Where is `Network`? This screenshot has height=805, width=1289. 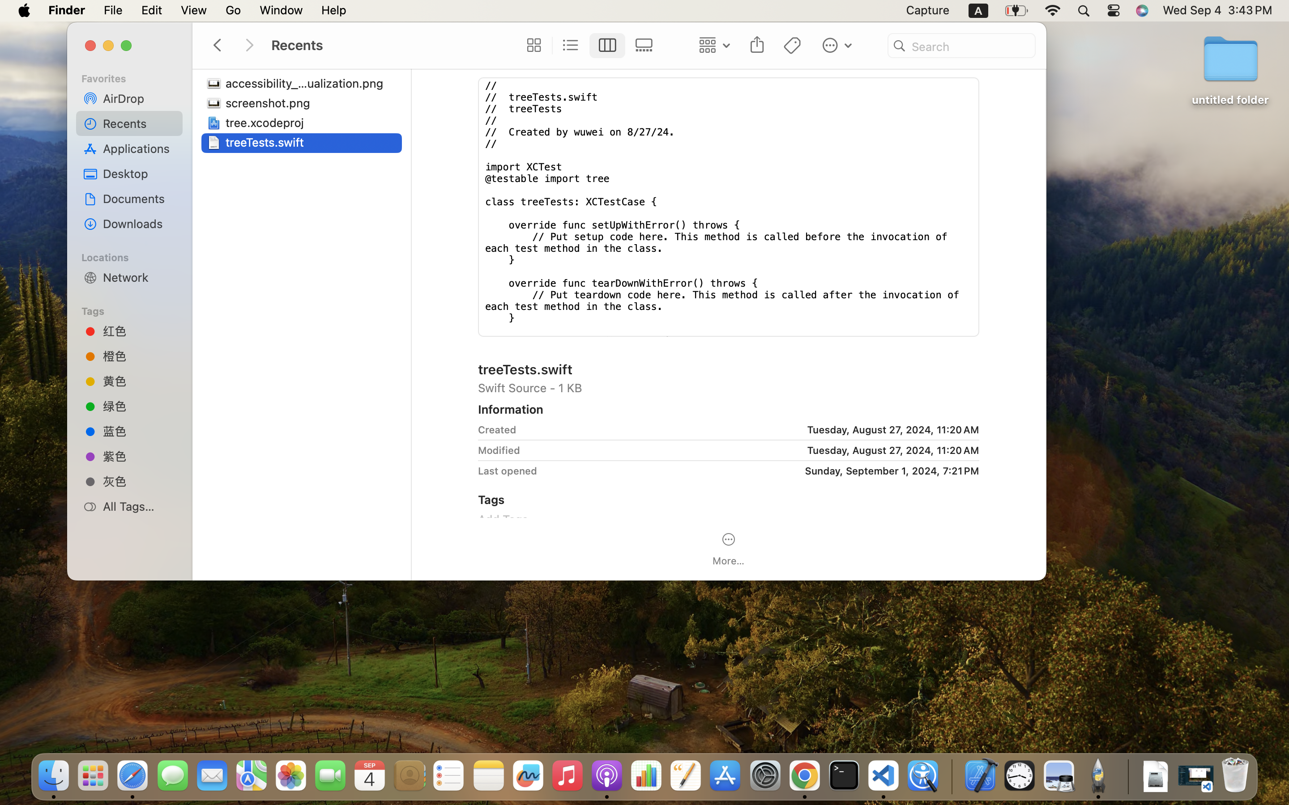 Network is located at coordinates (139, 277).